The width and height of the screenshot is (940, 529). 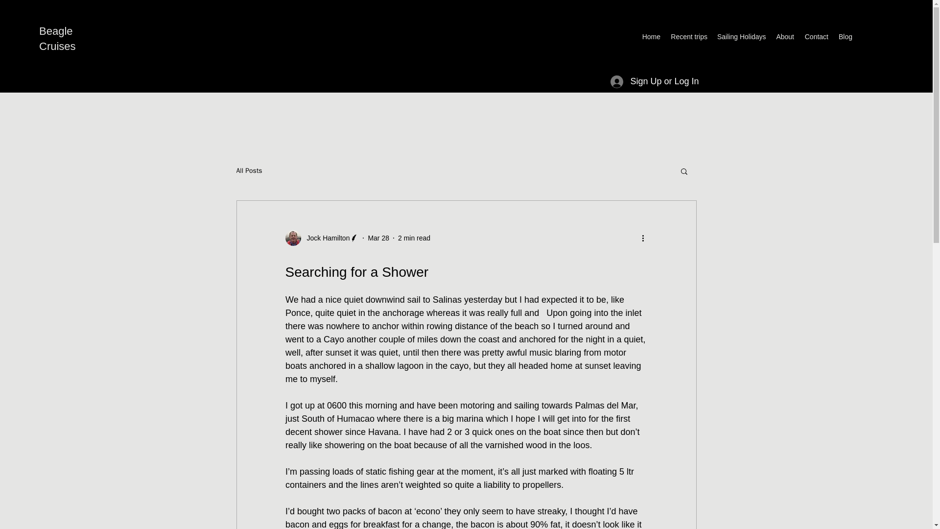 I want to click on Jock Hamilton, so click(x=325, y=238).